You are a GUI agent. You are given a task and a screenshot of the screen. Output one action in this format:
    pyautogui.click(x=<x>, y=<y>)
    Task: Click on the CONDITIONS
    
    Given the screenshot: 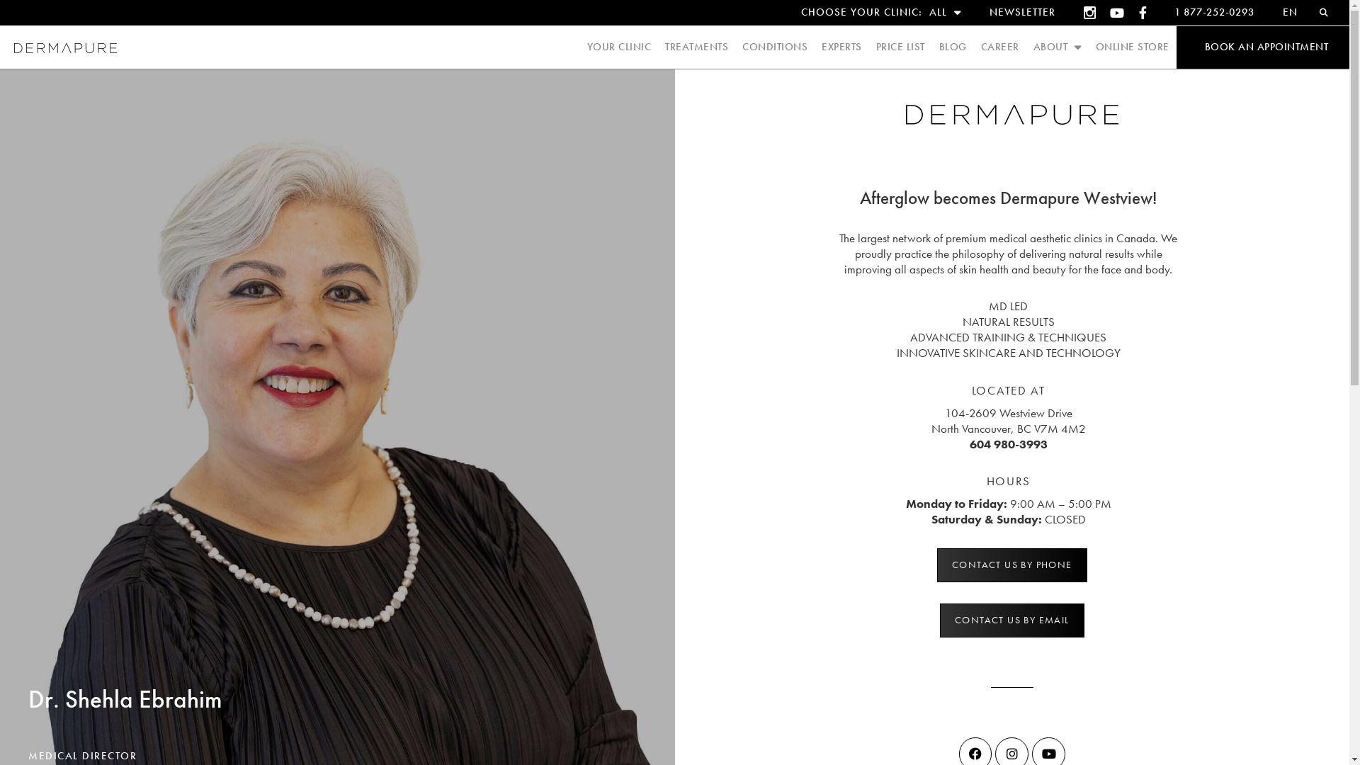 What is the action you would take?
    pyautogui.click(x=775, y=47)
    